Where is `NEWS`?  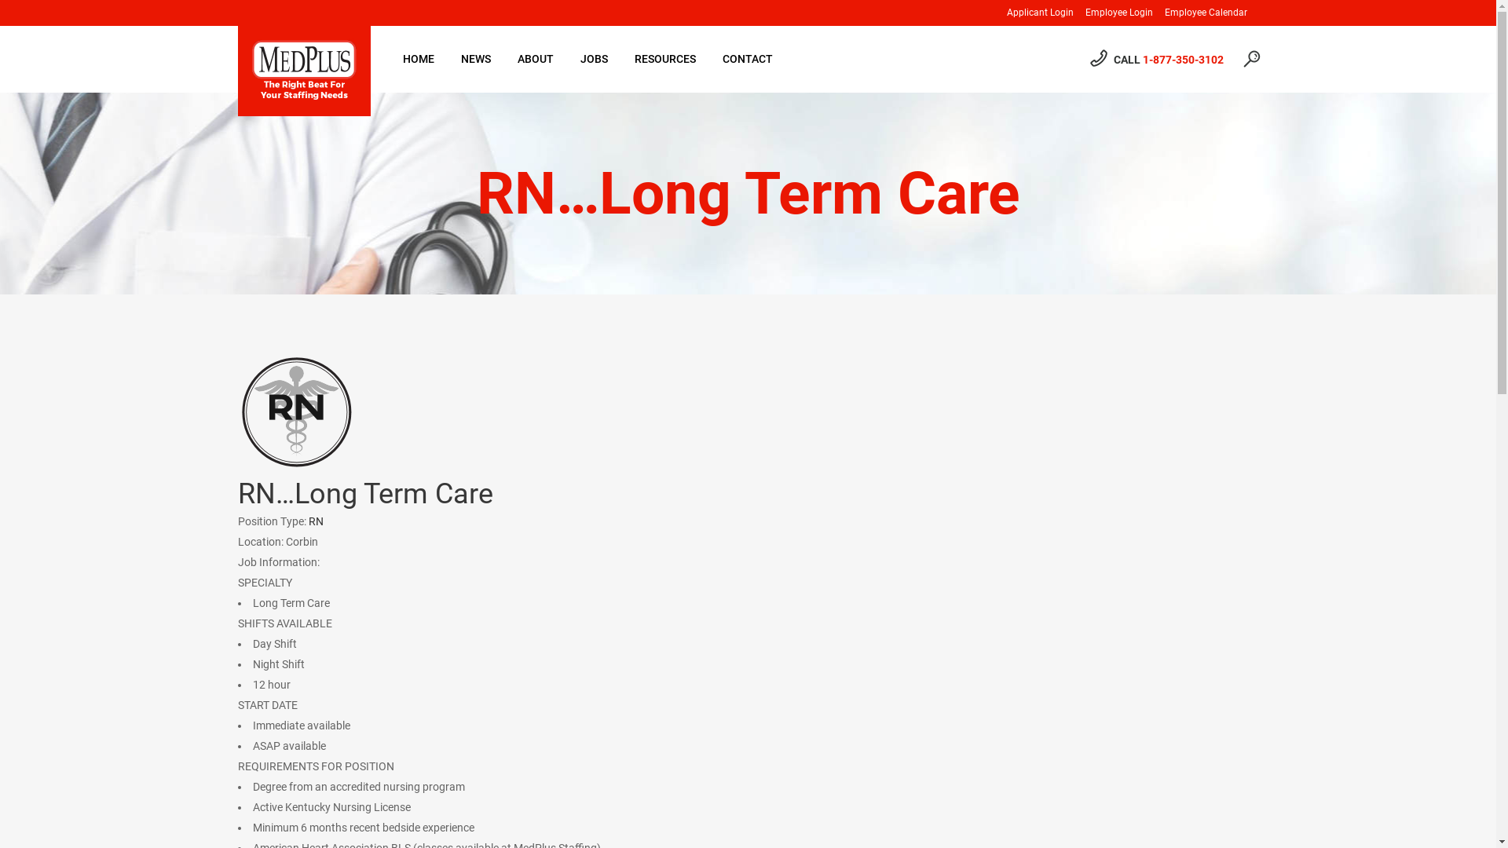
NEWS is located at coordinates (476, 60).